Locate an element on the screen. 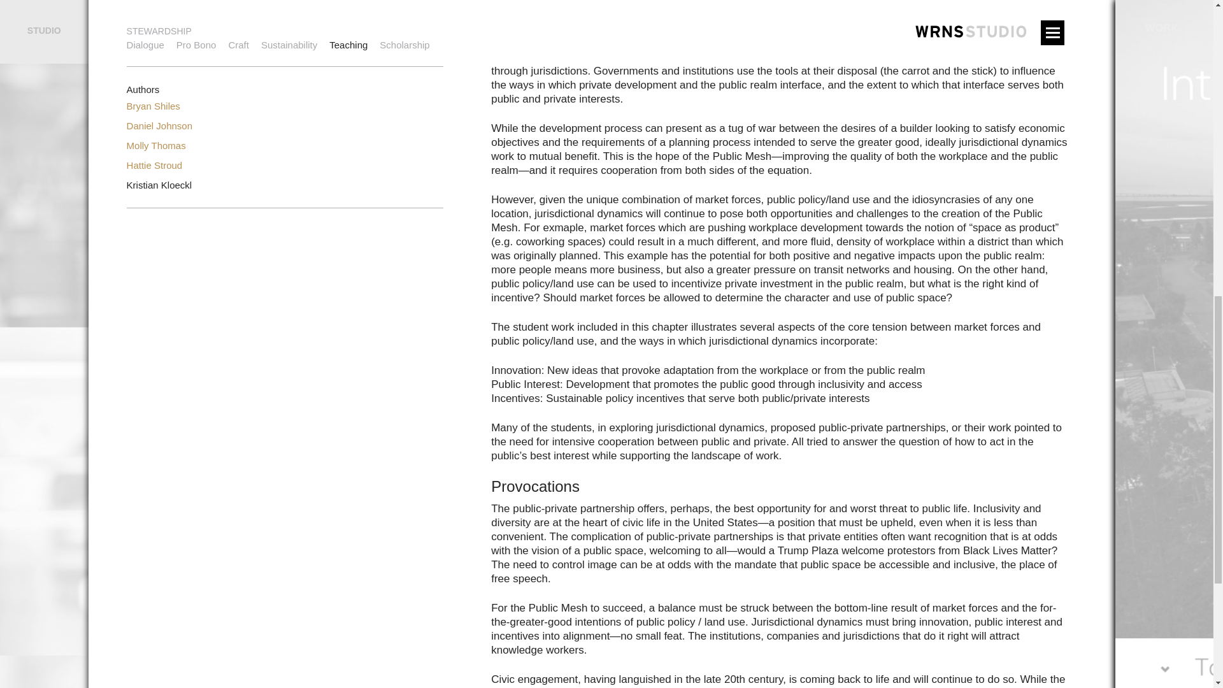 The height and width of the screenshot is (688, 1223). Email is located at coordinates (307, 31).